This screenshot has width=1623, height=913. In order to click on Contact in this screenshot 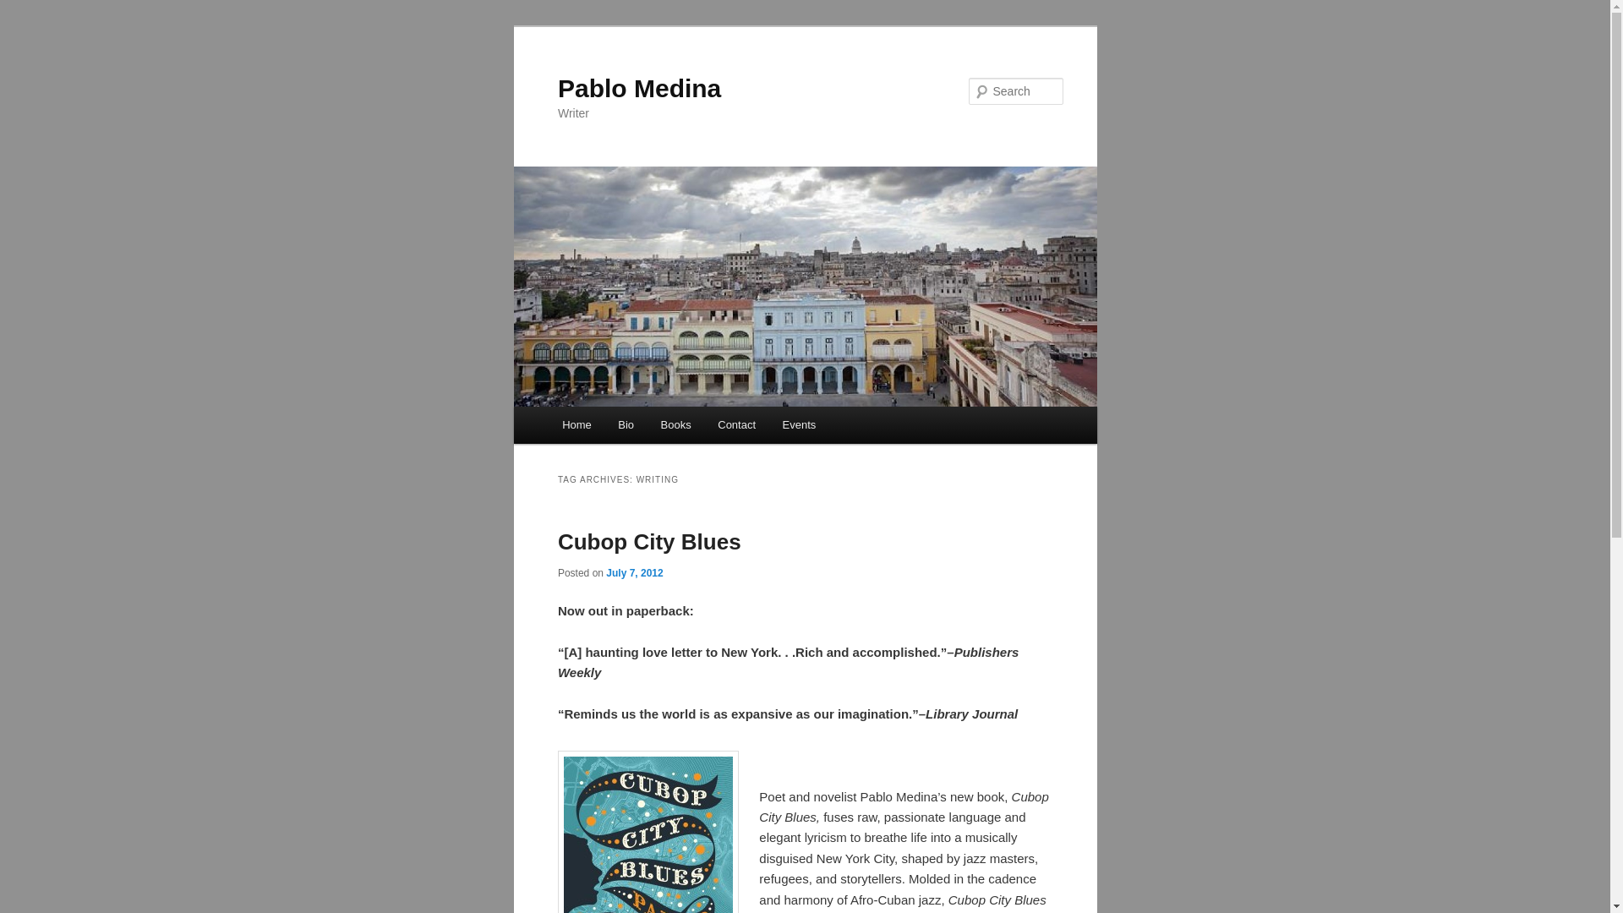, I will do `click(737, 424)`.